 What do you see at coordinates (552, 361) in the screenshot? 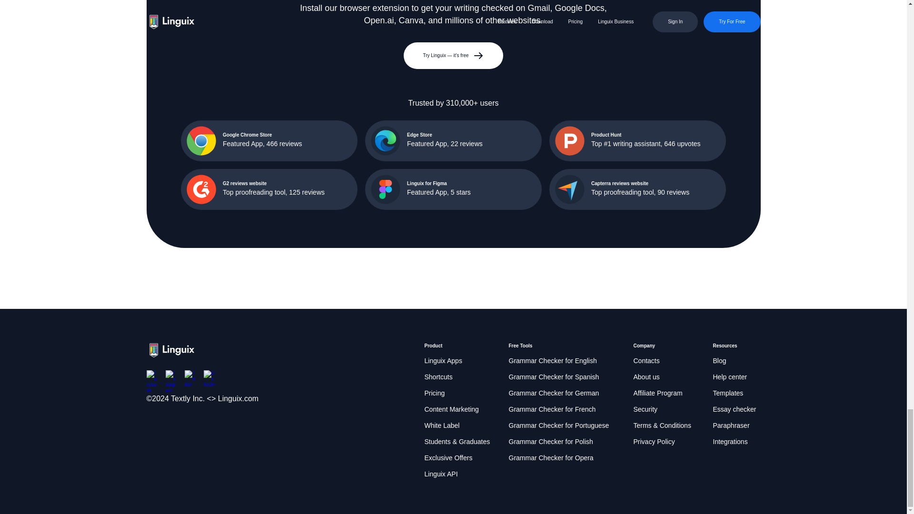
I see `Grammar Checker for English` at bounding box center [552, 361].